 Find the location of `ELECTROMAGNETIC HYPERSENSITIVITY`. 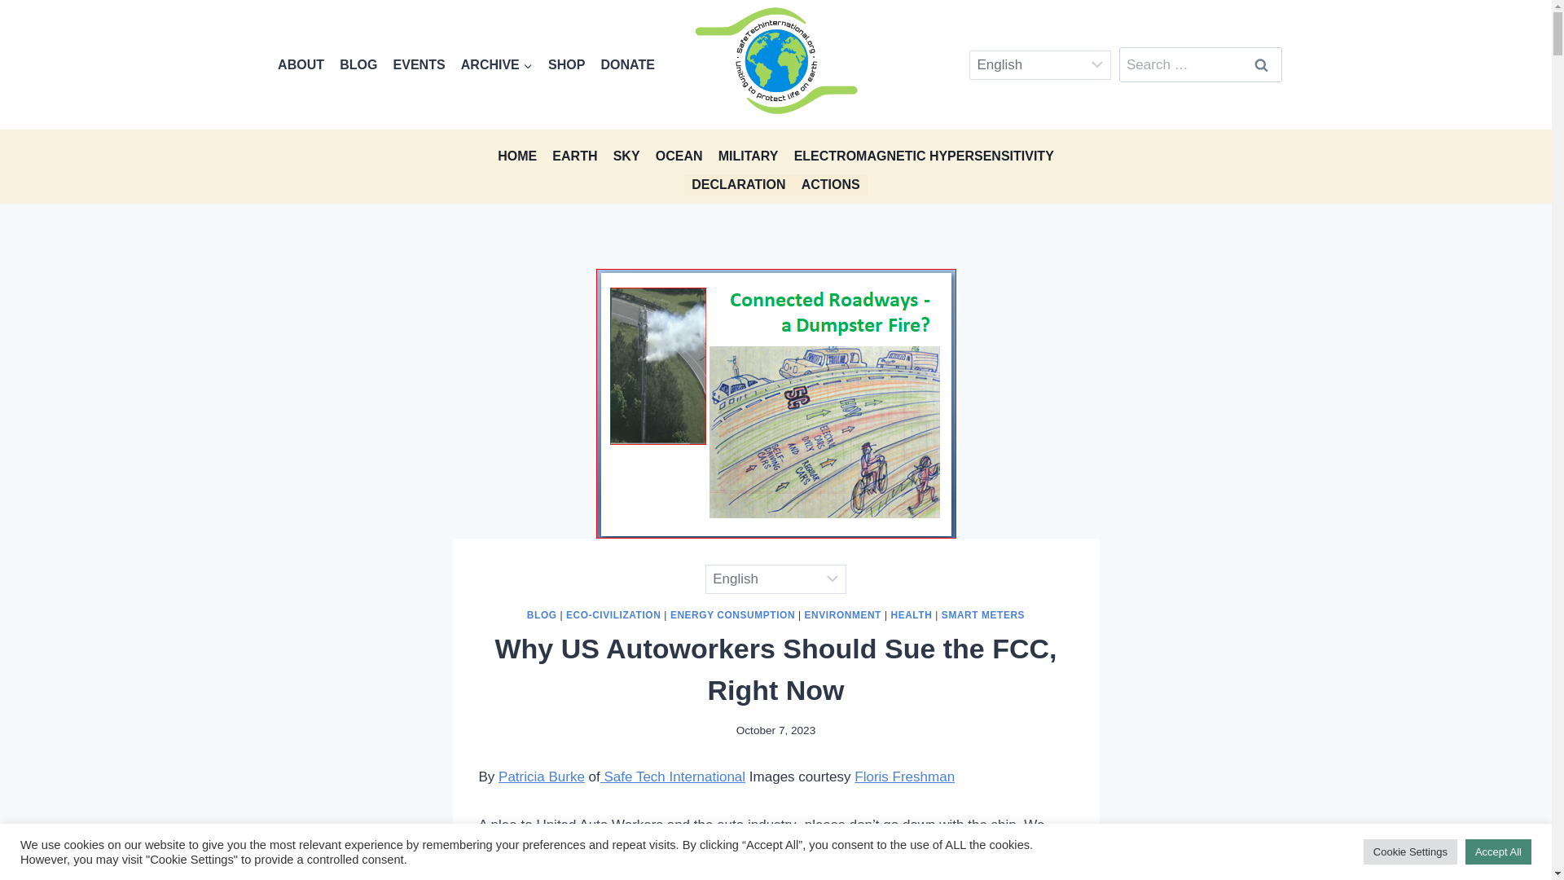

ELECTROMAGNETIC HYPERSENSITIVITY is located at coordinates (924, 155).